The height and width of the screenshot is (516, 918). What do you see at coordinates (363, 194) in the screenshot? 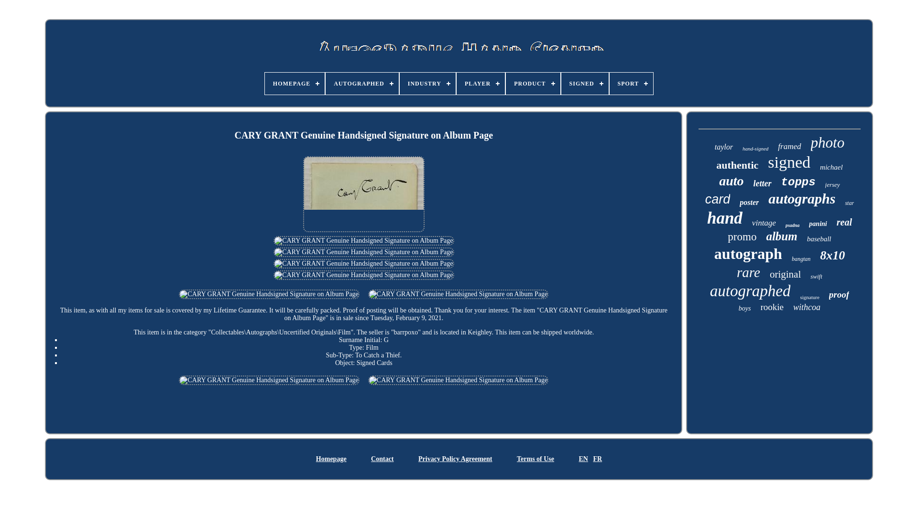
I see `CARY GRANT Genuine Handsigned Signature on Album Page` at bounding box center [363, 194].